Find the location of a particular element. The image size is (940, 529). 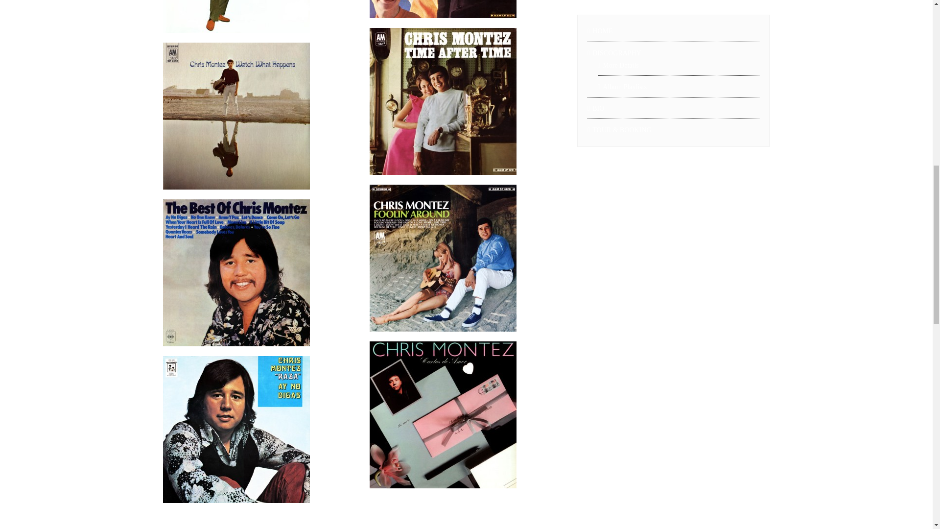

timeaftertimefrnt is located at coordinates (443, 101).